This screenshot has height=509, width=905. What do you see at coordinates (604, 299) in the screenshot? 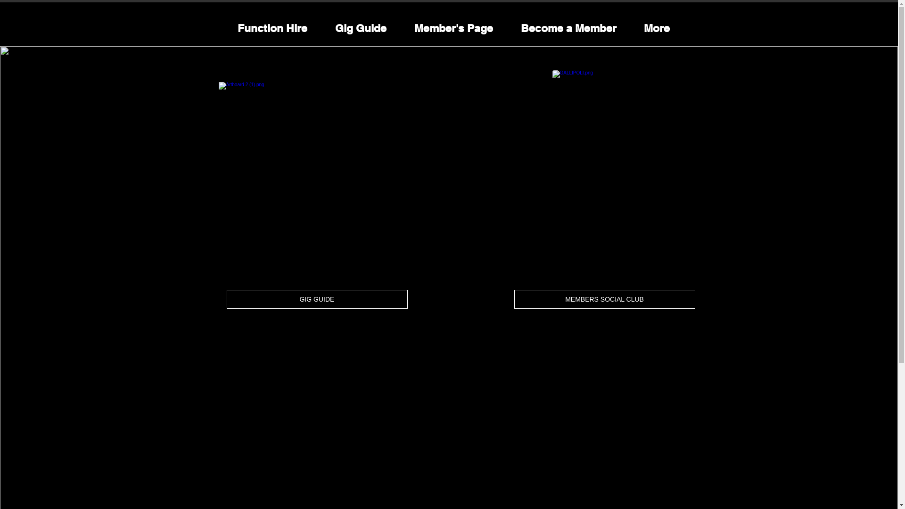
I see `MEMBERS SOCIAL CLUB` at bounding box center [604, 299].